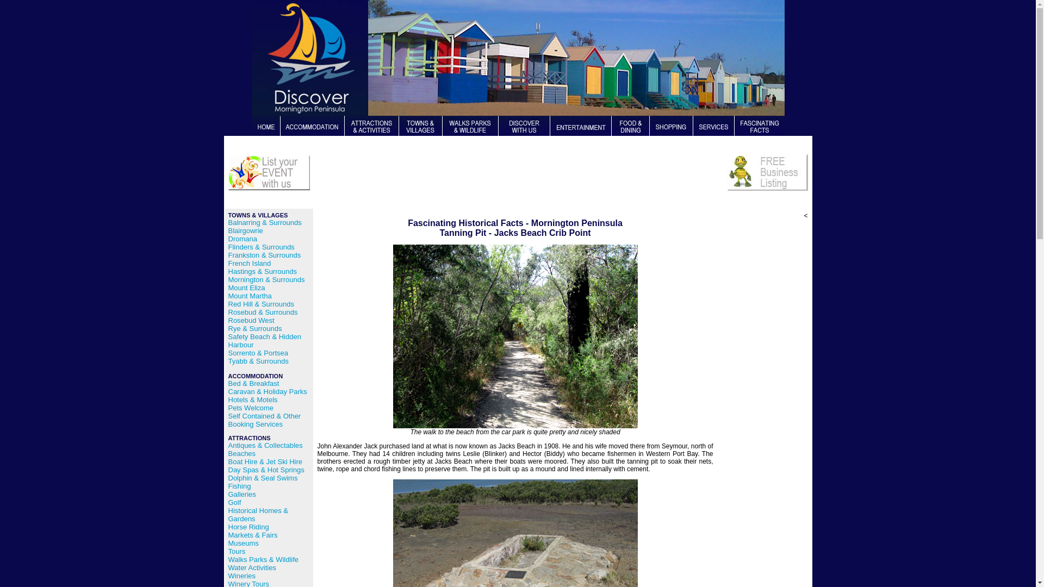 The image size is (1044, 587). I want to click on Tours, so click(237, 551).